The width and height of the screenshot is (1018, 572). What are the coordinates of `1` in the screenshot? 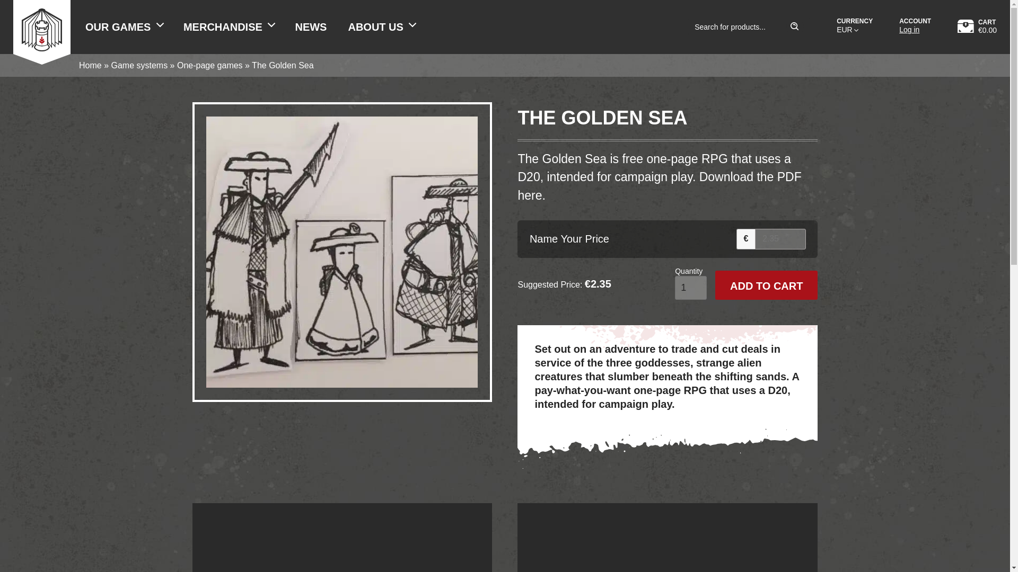 It's located at (690, 287).